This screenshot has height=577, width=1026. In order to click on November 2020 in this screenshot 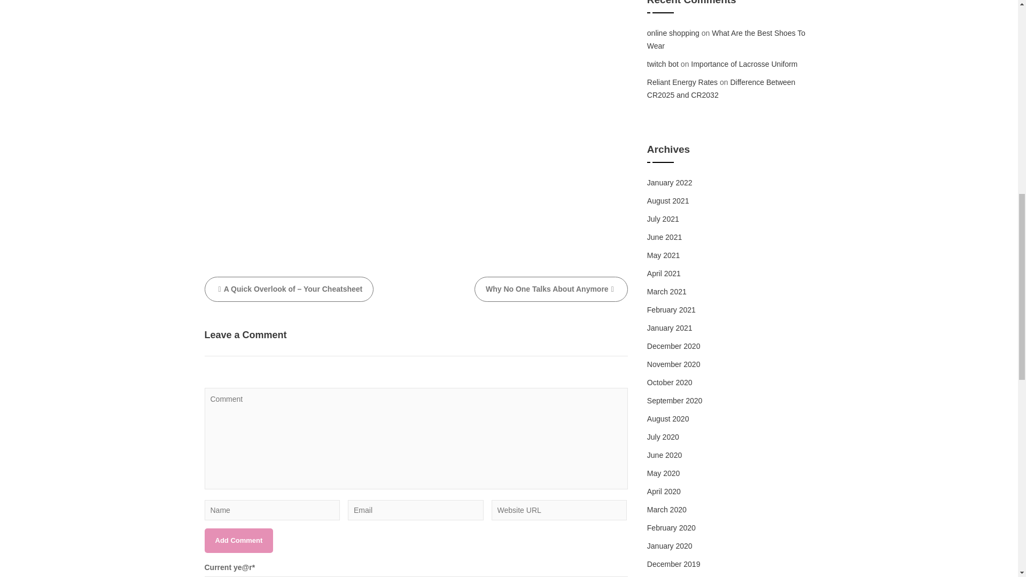, I will do `click(674, 364)`.